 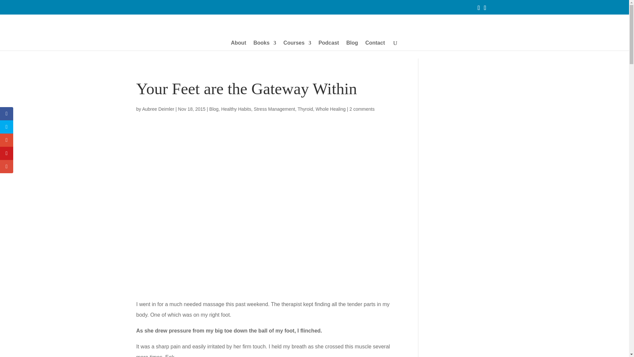 I want to click on Thyroid, so click(x=305, y=109).